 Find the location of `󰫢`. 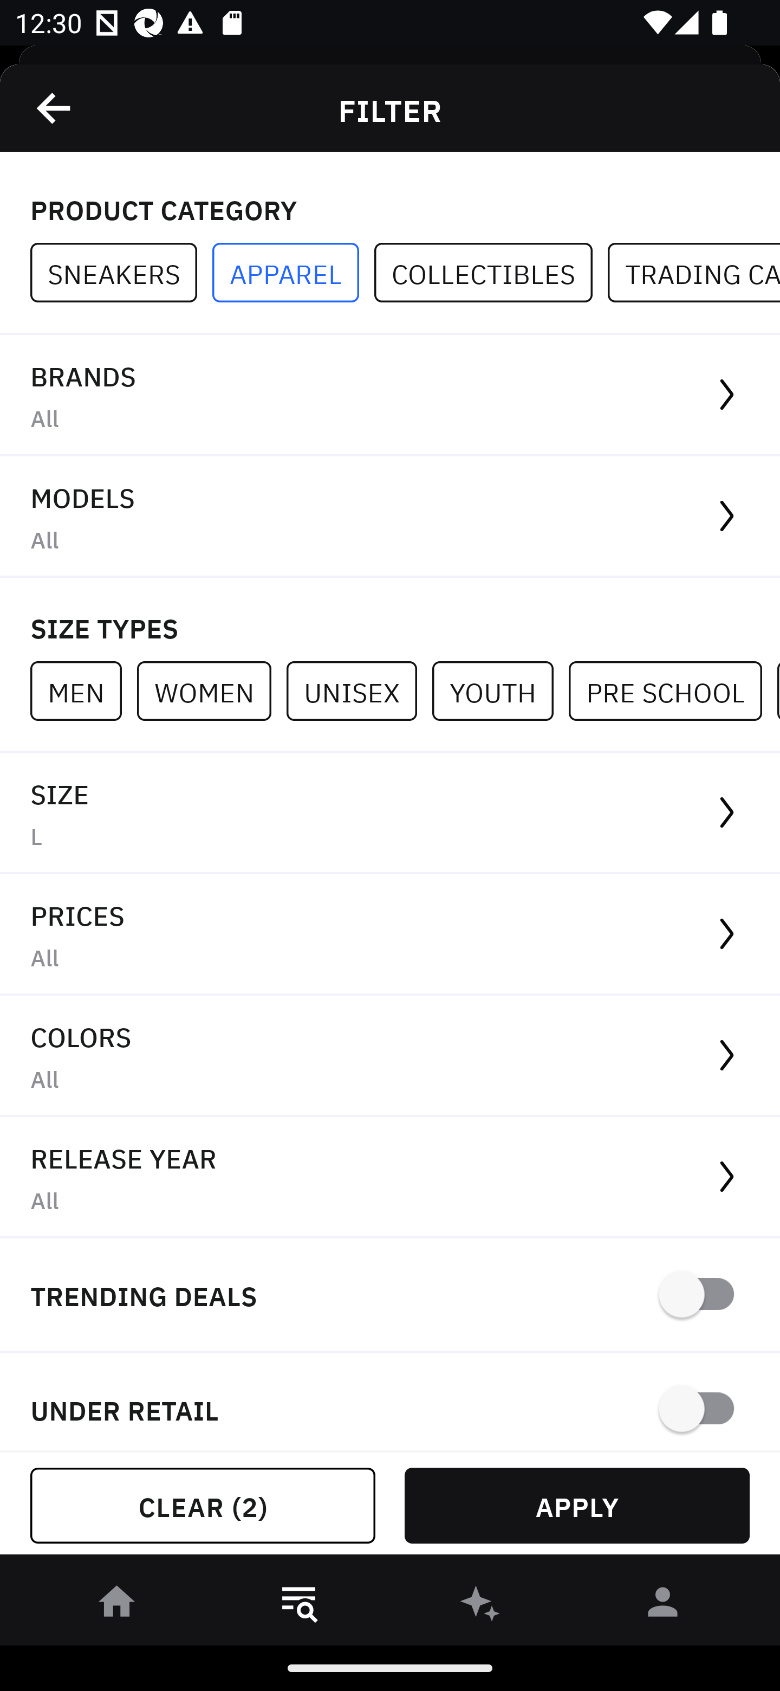

󰫢 is located at coordinates (481, 1605).